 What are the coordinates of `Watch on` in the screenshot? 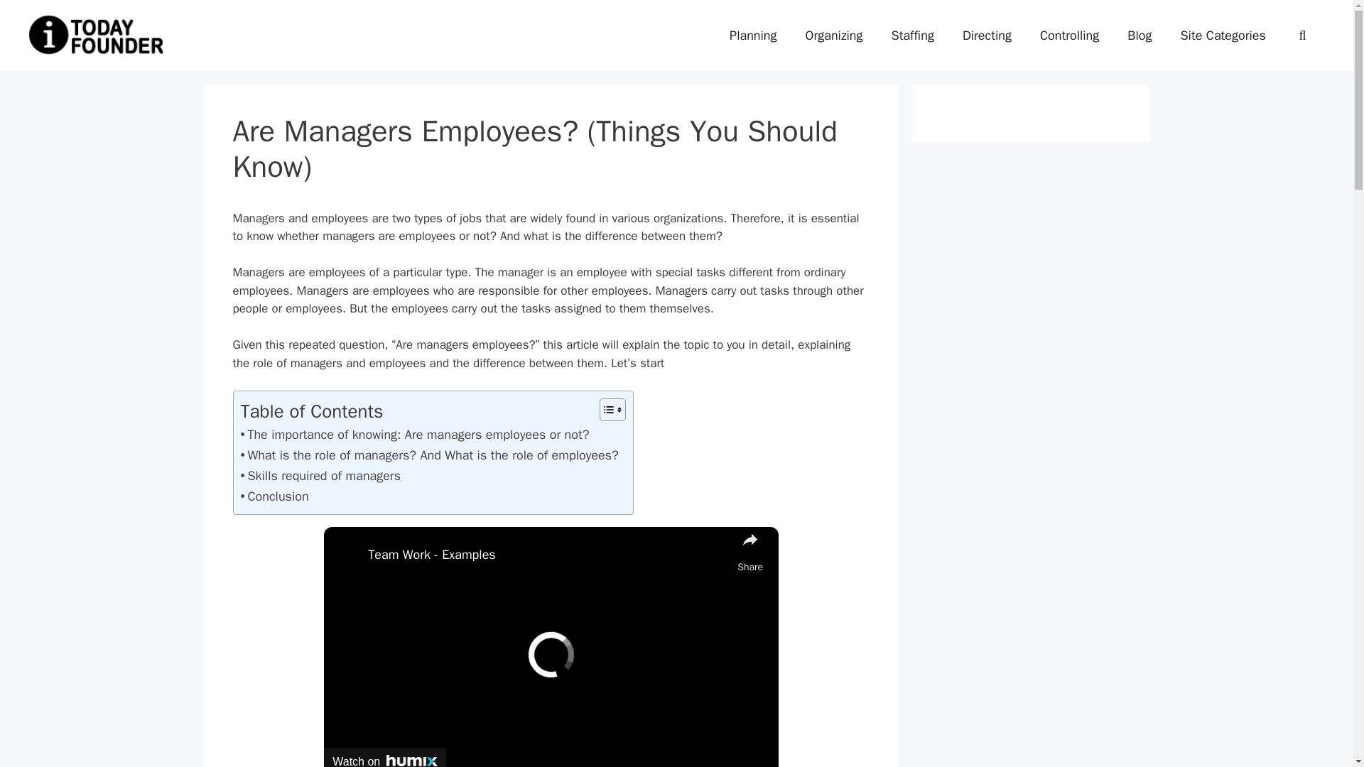 It's located at (385, 757).